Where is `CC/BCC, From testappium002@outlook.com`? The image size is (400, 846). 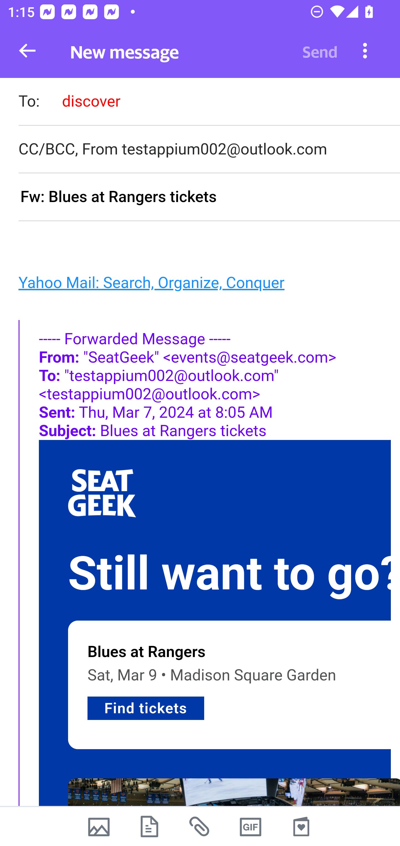 CC/BCC, From testappium002@outlook.com is located at coordinates (209, 149).